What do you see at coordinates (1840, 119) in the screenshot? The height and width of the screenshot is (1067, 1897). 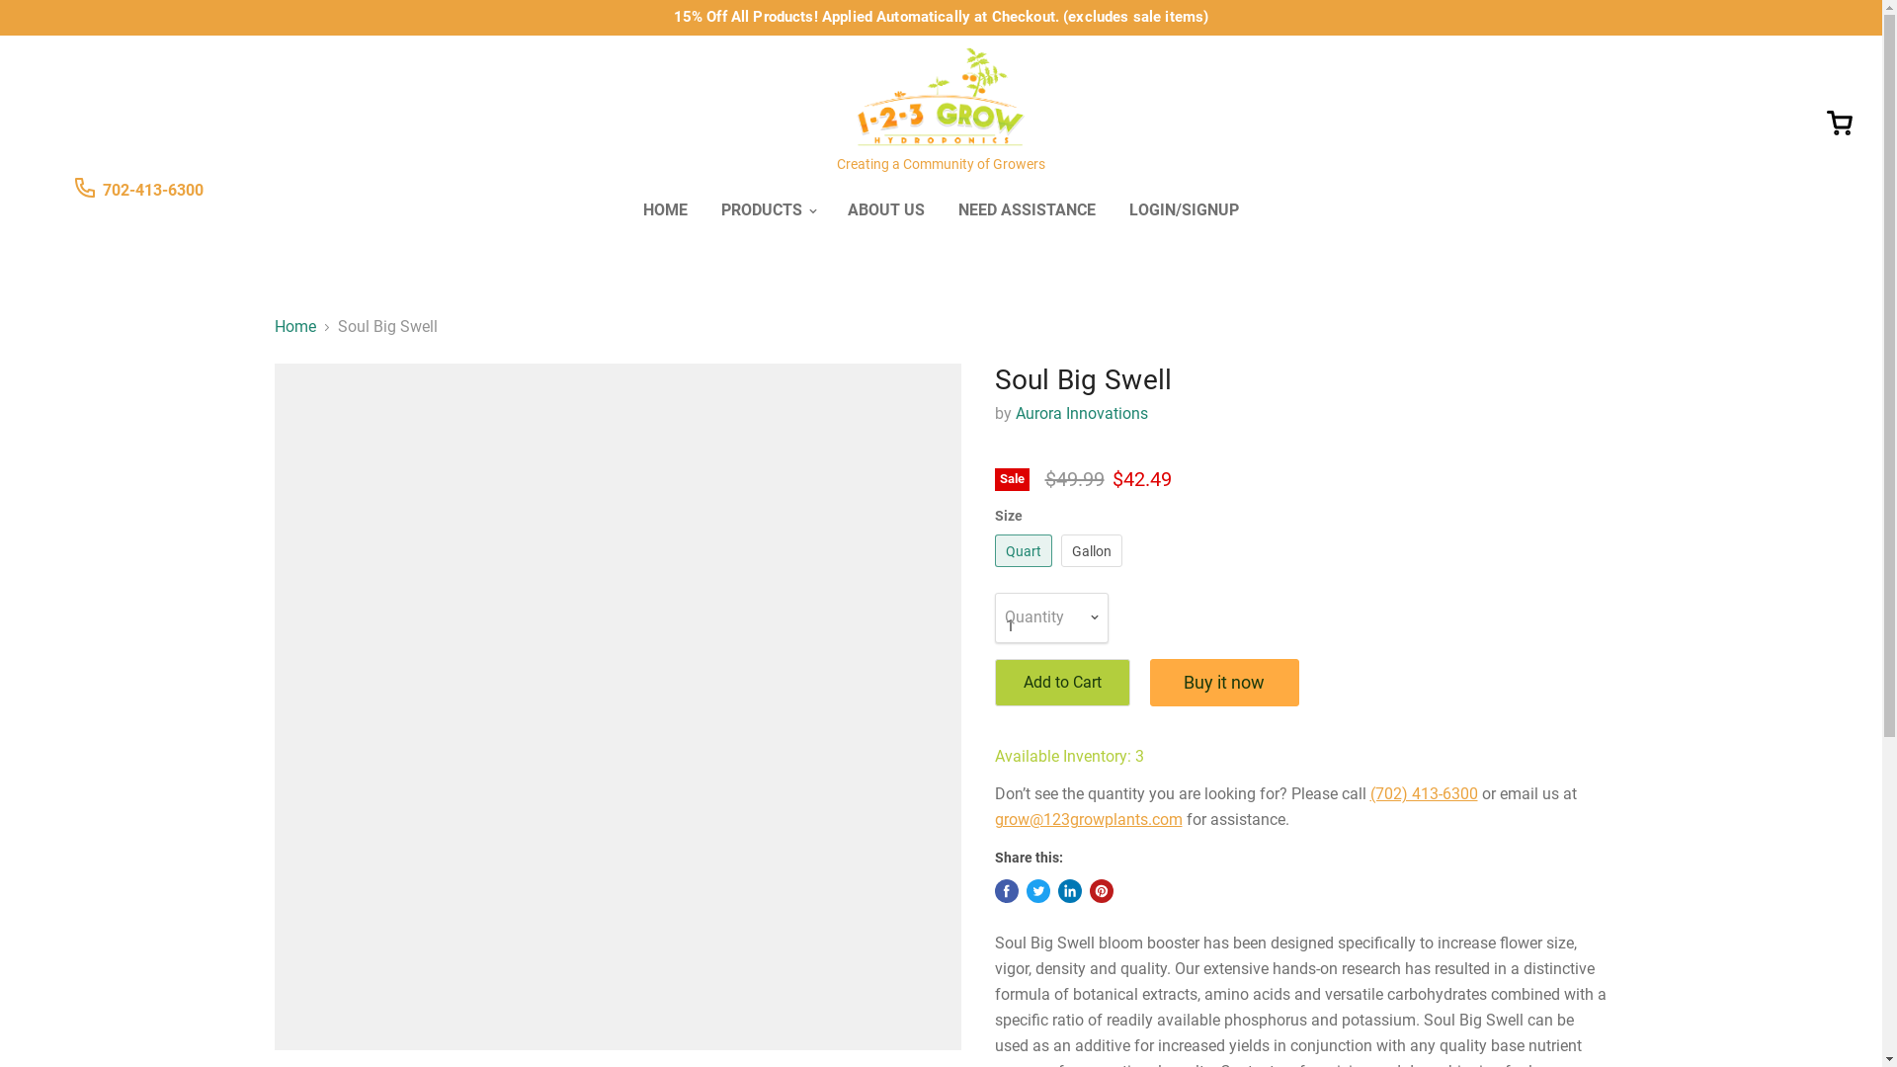 I see `VIEW CART` at bounding box center [1840, 119].